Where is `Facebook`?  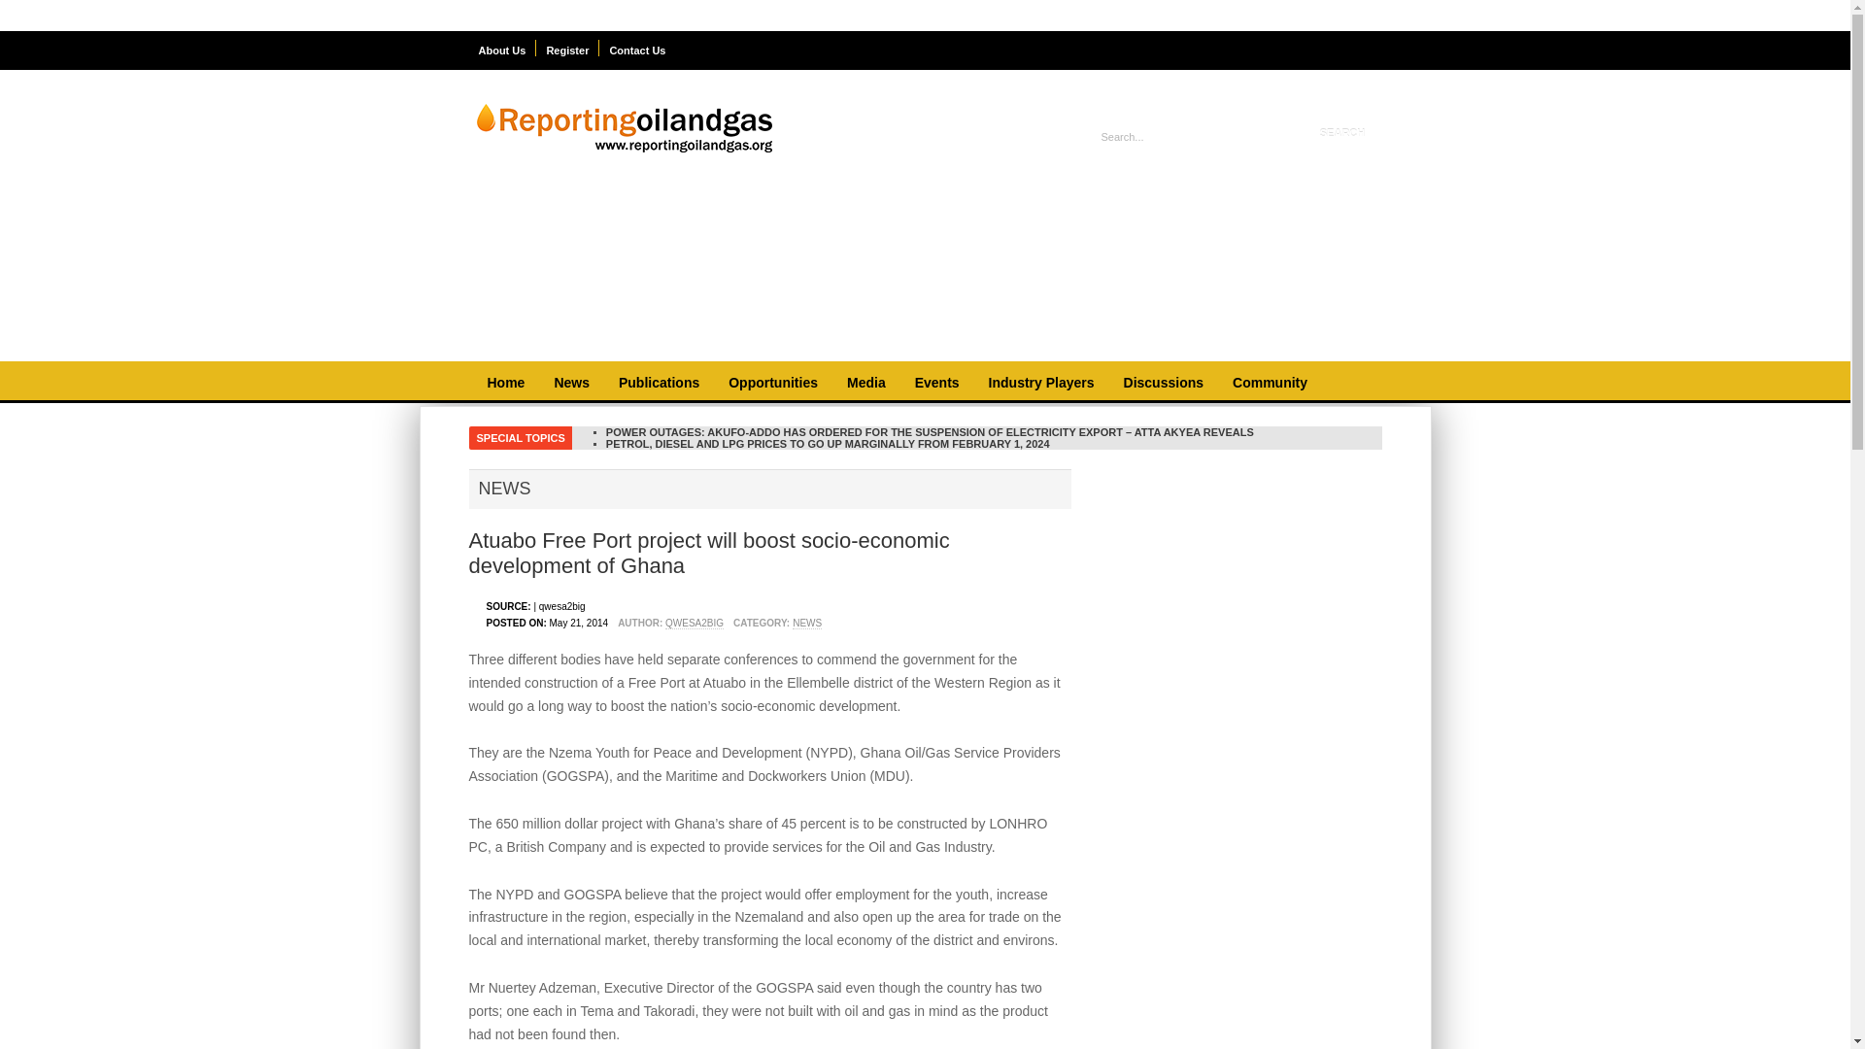
Facebook is located at coordinates (1320, 52).